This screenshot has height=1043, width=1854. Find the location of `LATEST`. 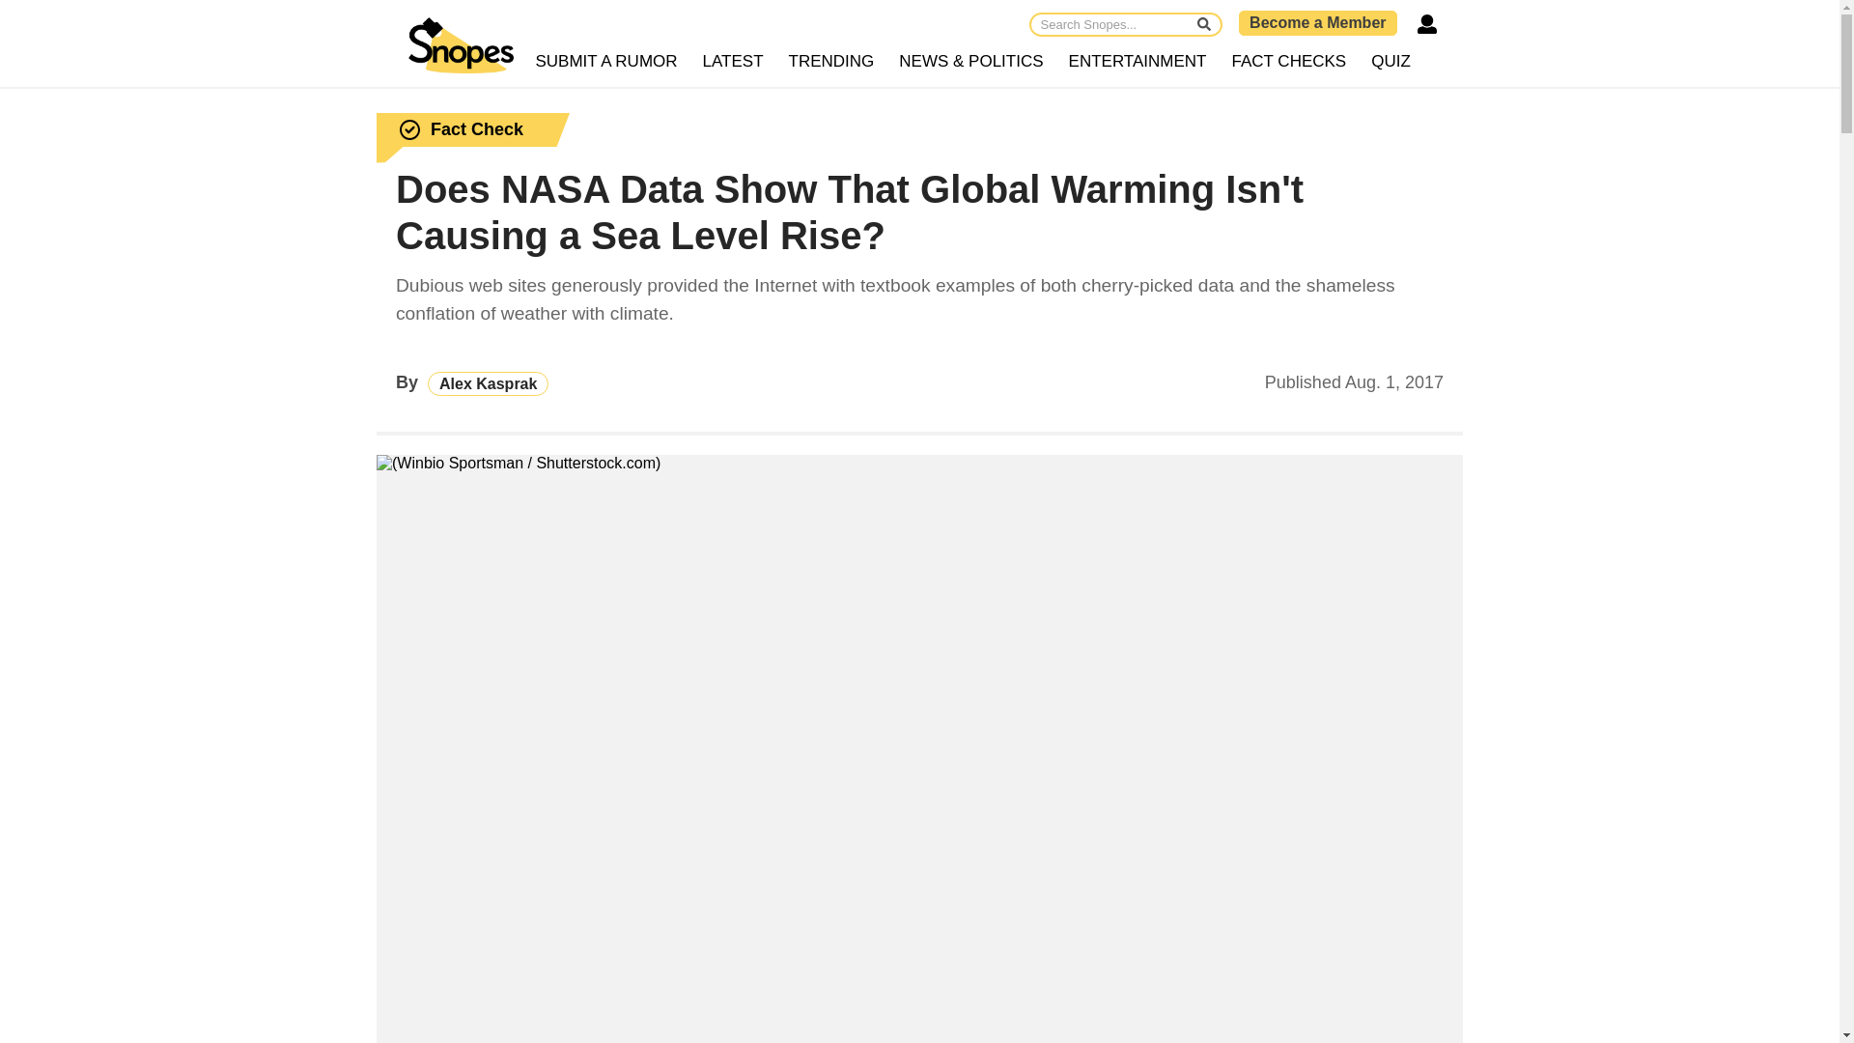

LATEST is located at coordinates (734, 62).